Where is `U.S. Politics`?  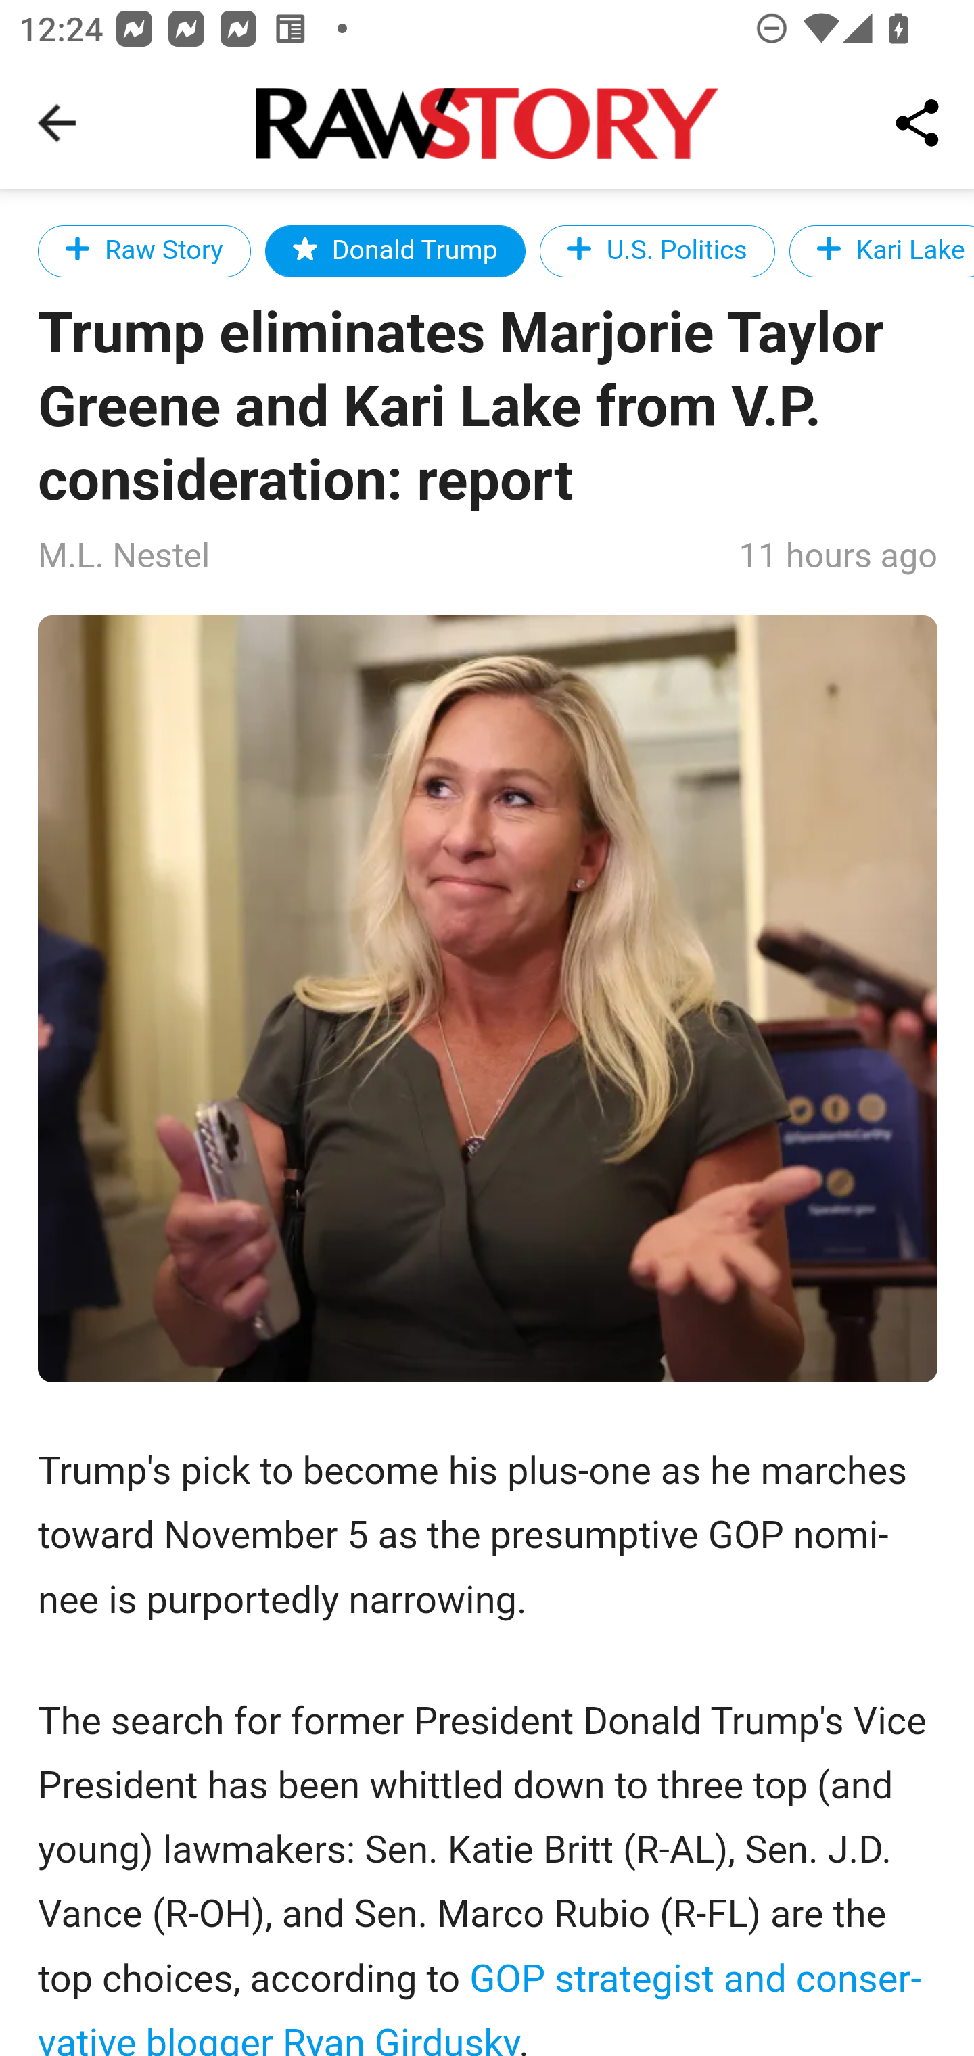
U.S. Politics is located at coordinates (656, 250).